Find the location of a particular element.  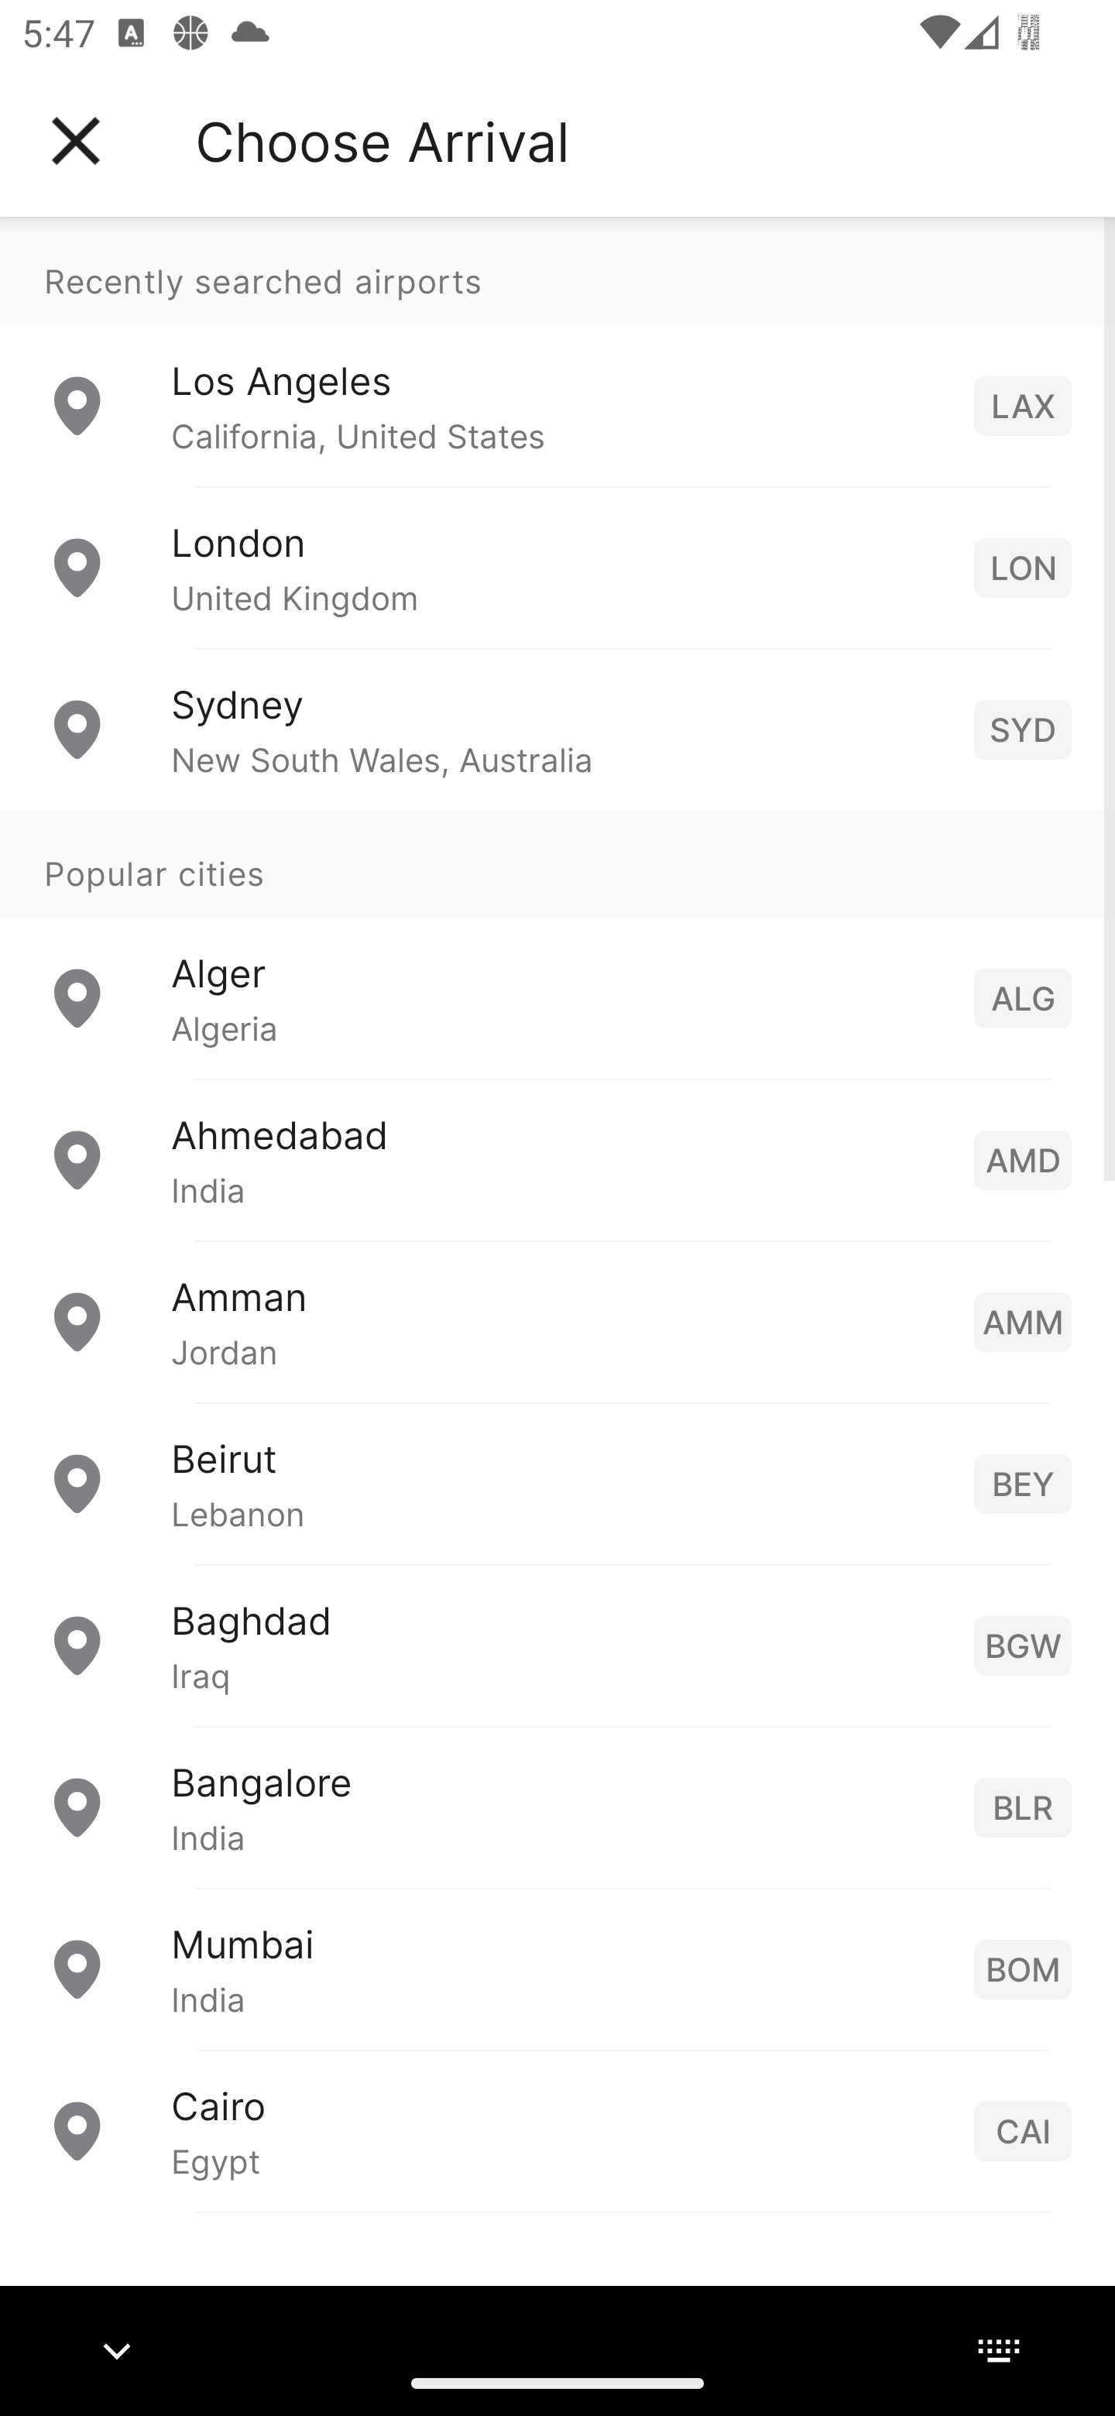

Popular cities is located at coordinates (557, 863).